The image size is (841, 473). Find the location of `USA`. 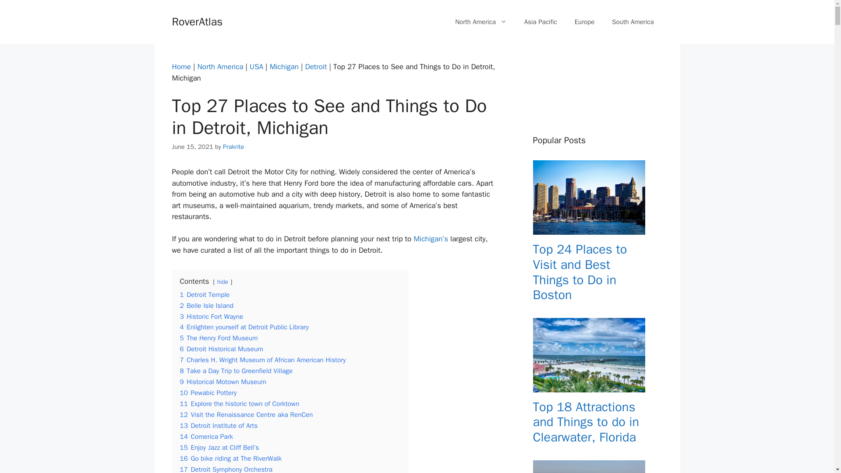

USA is located at coordinates (256, 67).